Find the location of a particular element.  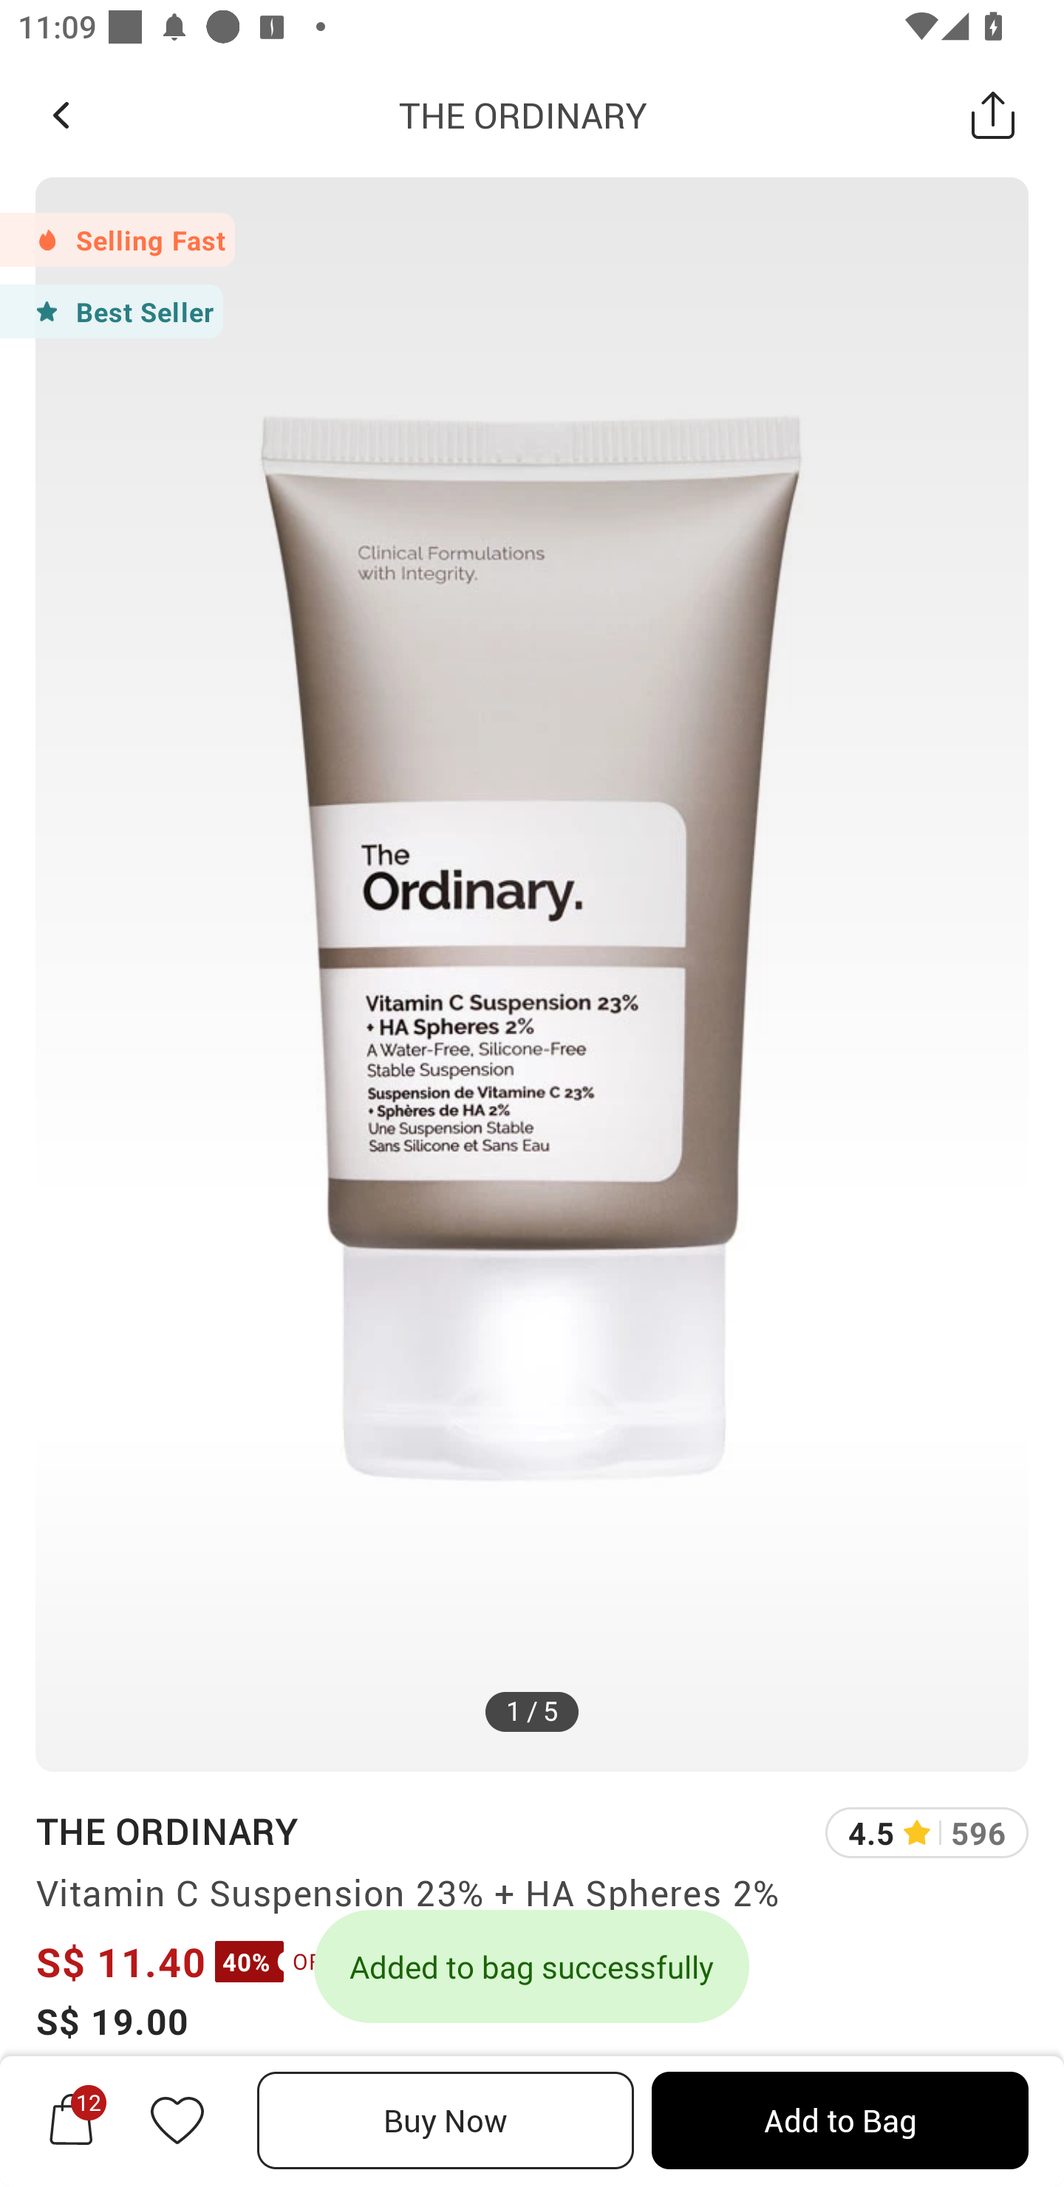

Add to Bag is located at coordinates (839, 2121).